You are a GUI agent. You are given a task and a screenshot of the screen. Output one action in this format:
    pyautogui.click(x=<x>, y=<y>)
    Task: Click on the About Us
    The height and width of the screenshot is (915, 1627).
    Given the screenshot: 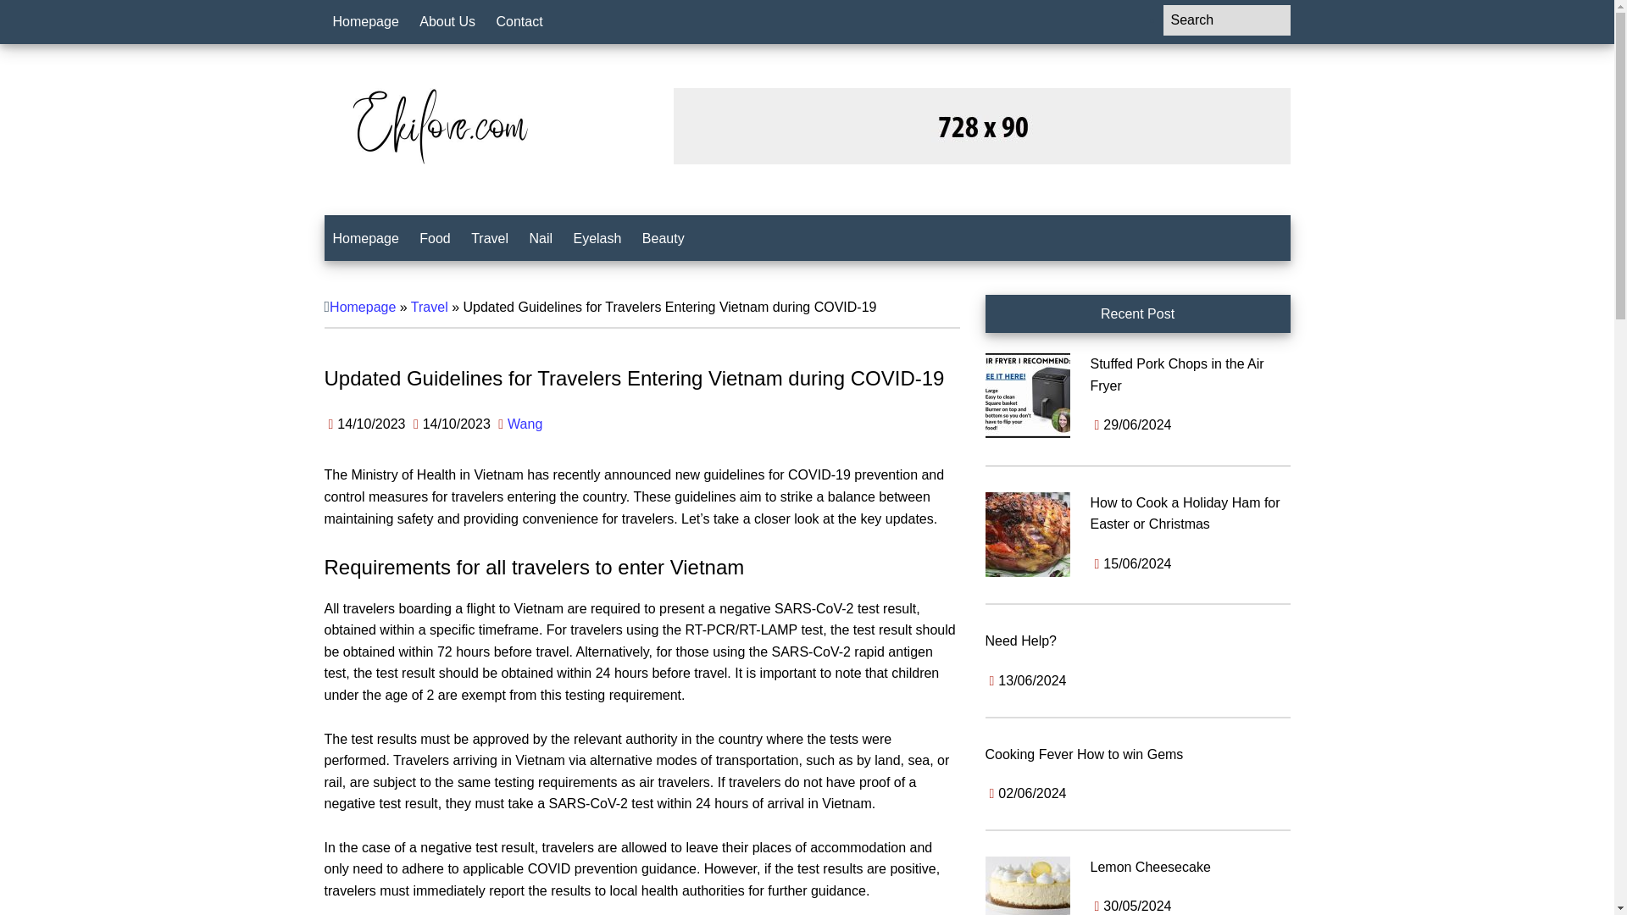 What is the action you would take?
    pyautogui.click(x=447, y=22)
    